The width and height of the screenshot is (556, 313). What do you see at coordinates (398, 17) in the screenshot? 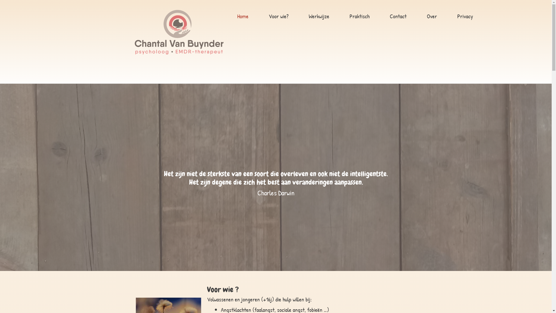
I see `Contact` at bounding box center [398, 17].